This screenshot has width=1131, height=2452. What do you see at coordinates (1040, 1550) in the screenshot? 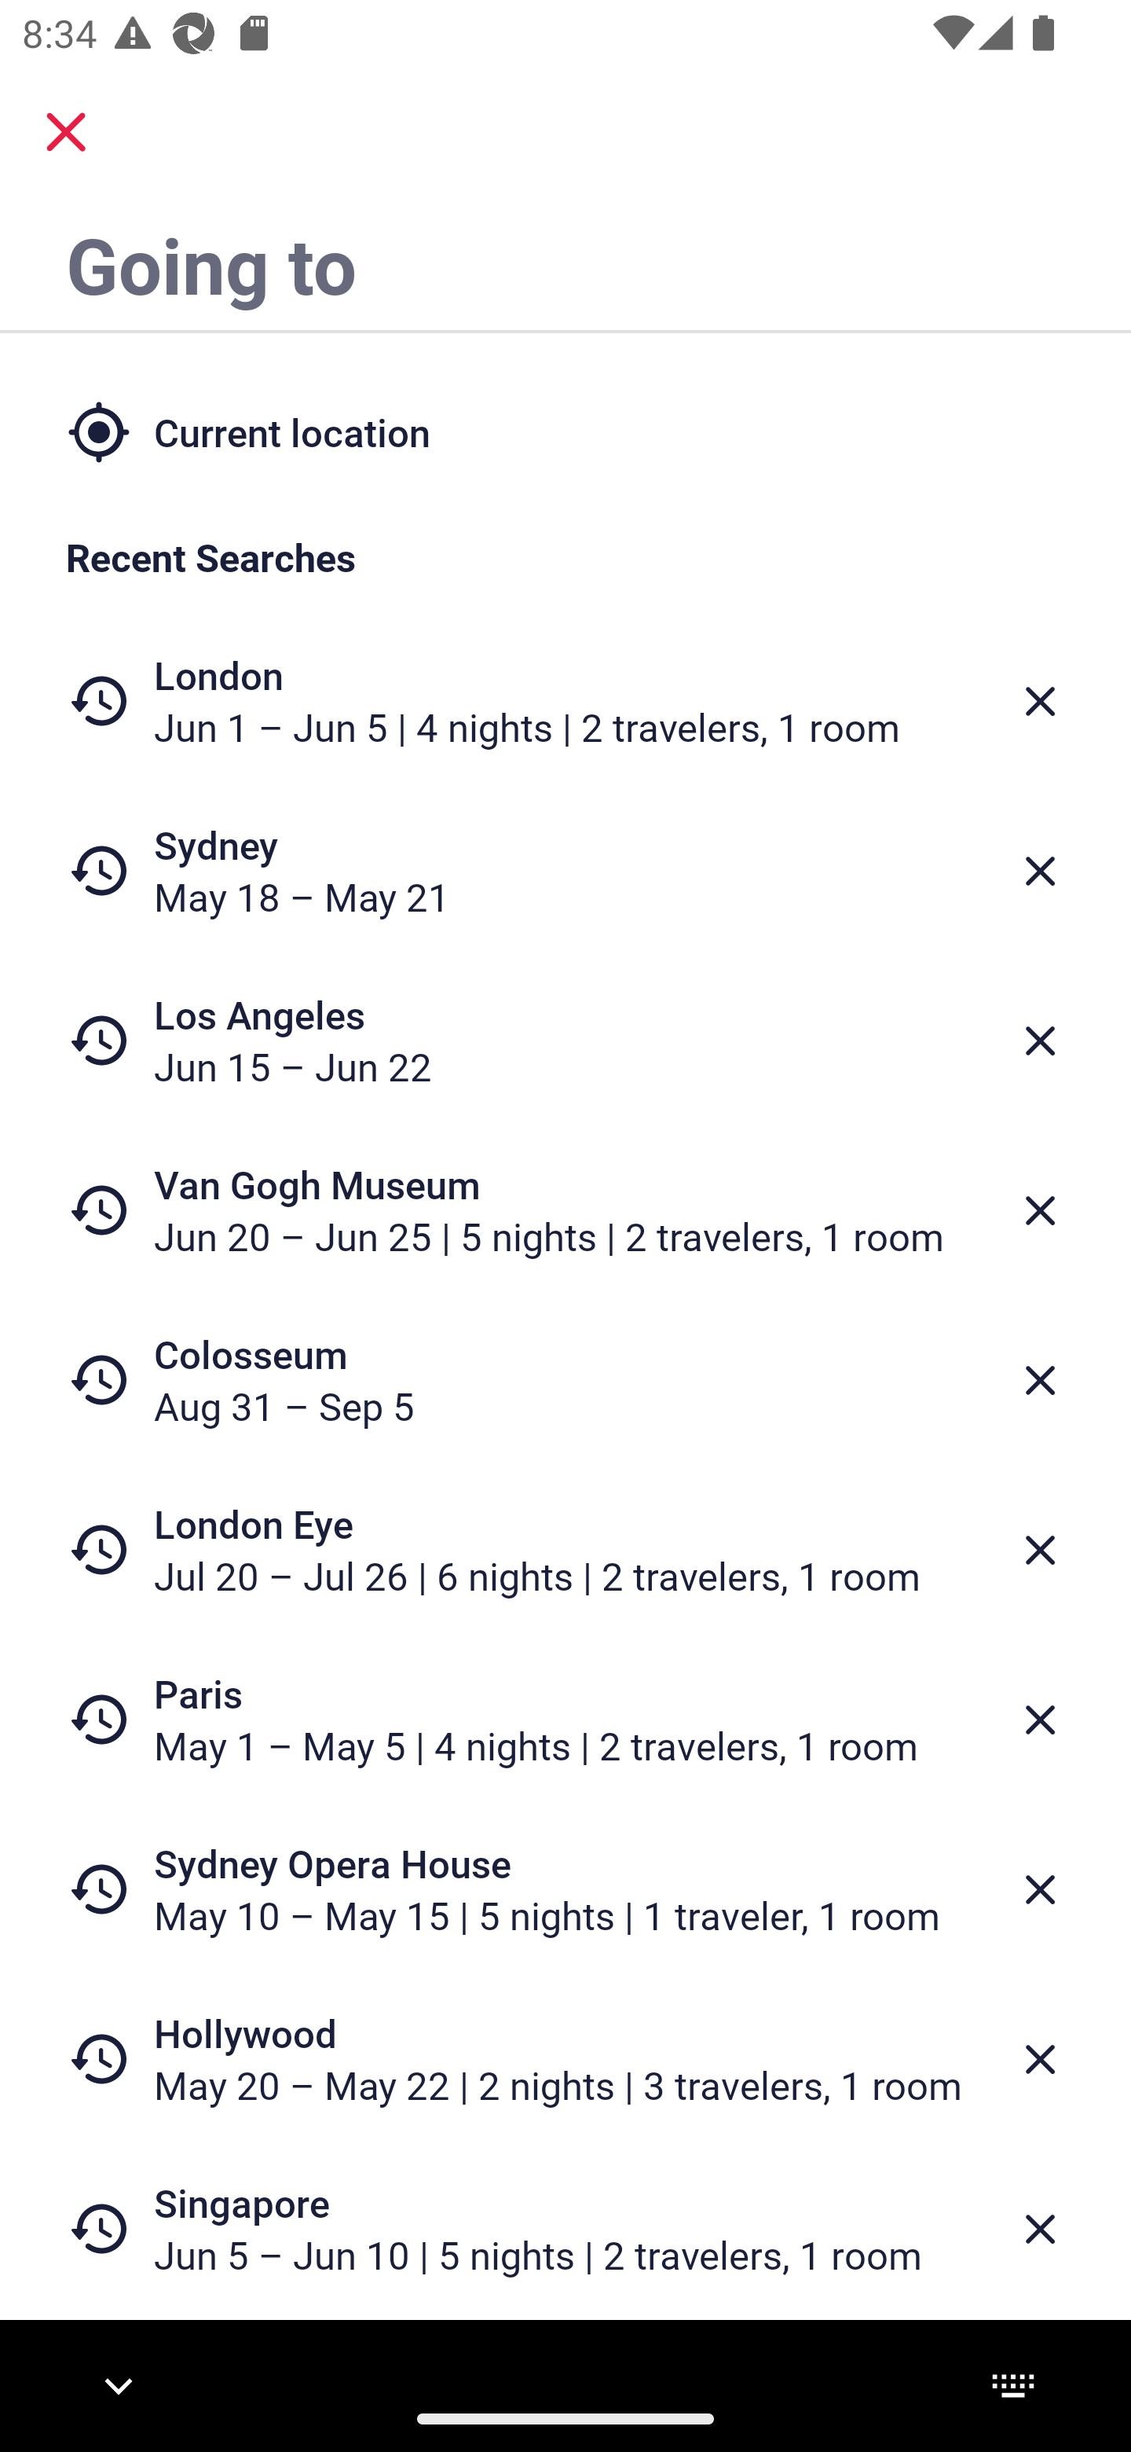
I see `Delete from recent searches` at bounding box center [1040, 1550].